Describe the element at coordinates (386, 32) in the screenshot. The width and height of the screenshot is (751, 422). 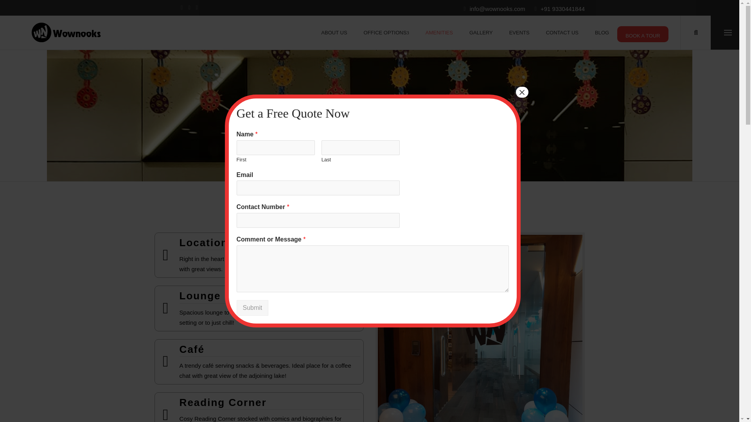
I see `OFFICE OPTIONS` at that location.